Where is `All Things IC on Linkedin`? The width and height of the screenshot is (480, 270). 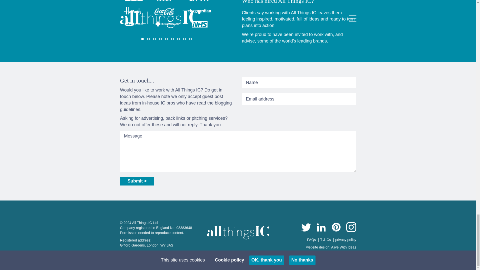 All Things IC on Linkedin is located at coordinates (321, 228).